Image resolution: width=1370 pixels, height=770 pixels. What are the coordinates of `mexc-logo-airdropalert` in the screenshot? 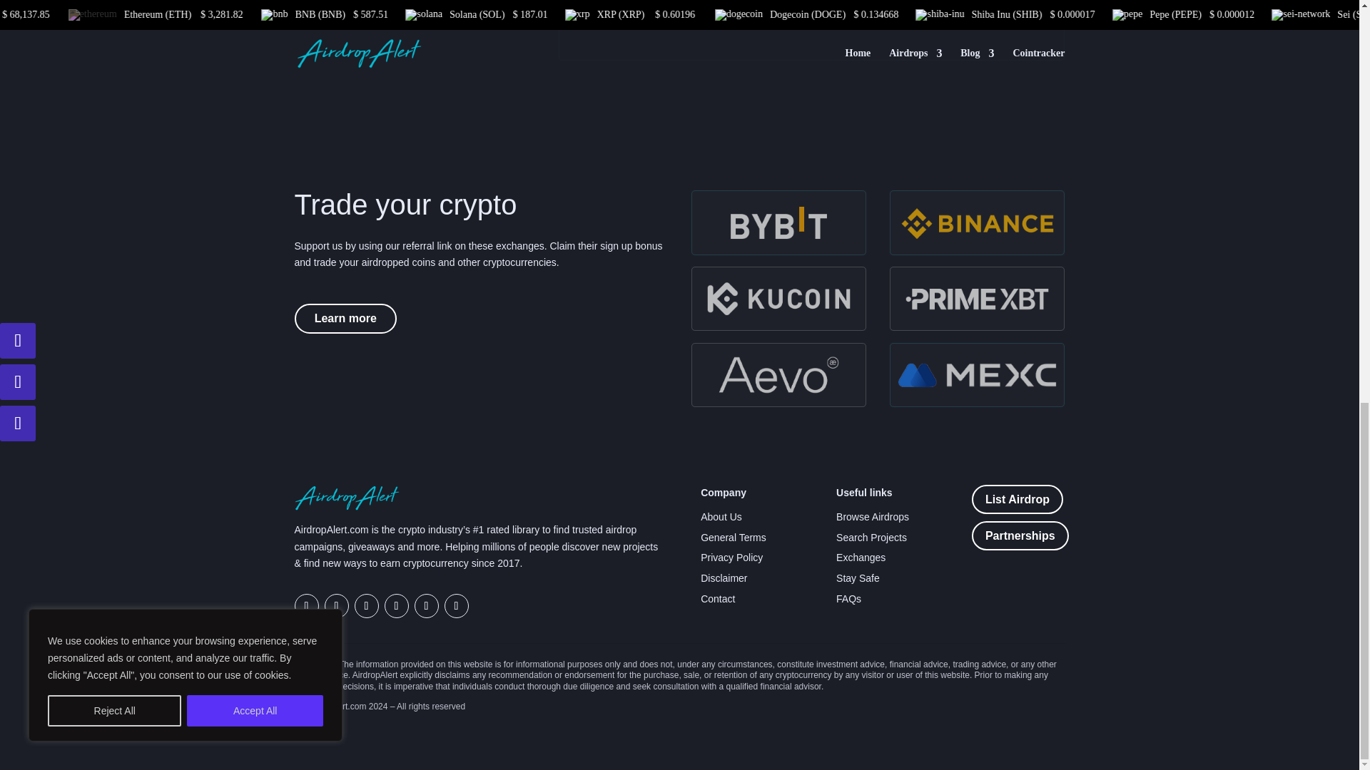 It's located at (978, 375).